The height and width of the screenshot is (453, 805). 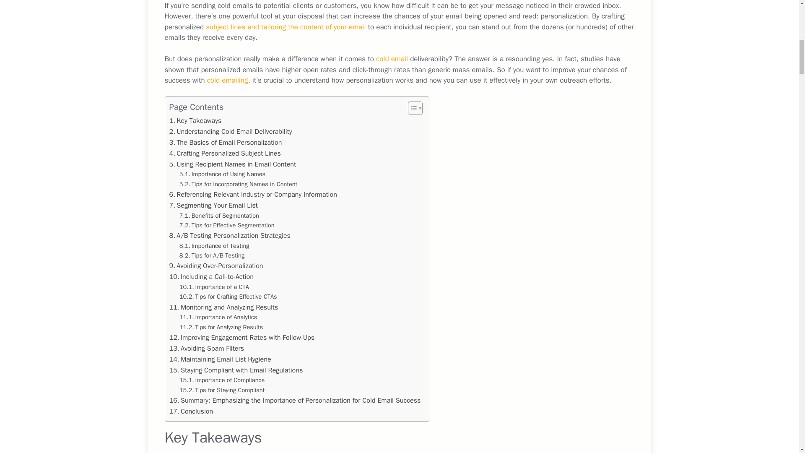 I want to click on subject lines and tailoring the content of your email, so click(x=286, y=27).